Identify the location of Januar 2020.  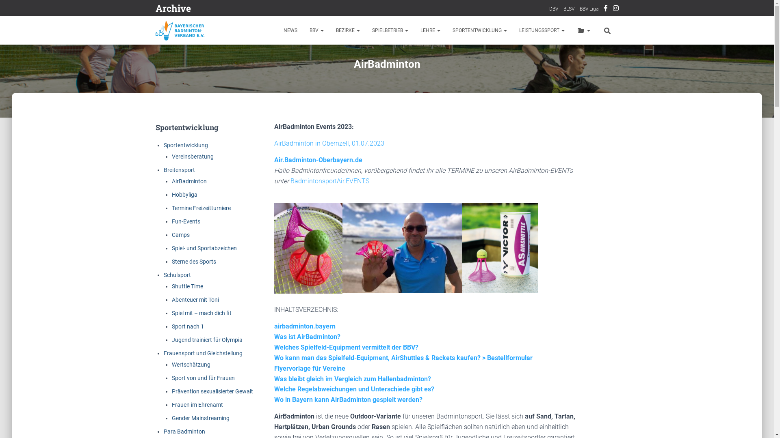
(296, 140).